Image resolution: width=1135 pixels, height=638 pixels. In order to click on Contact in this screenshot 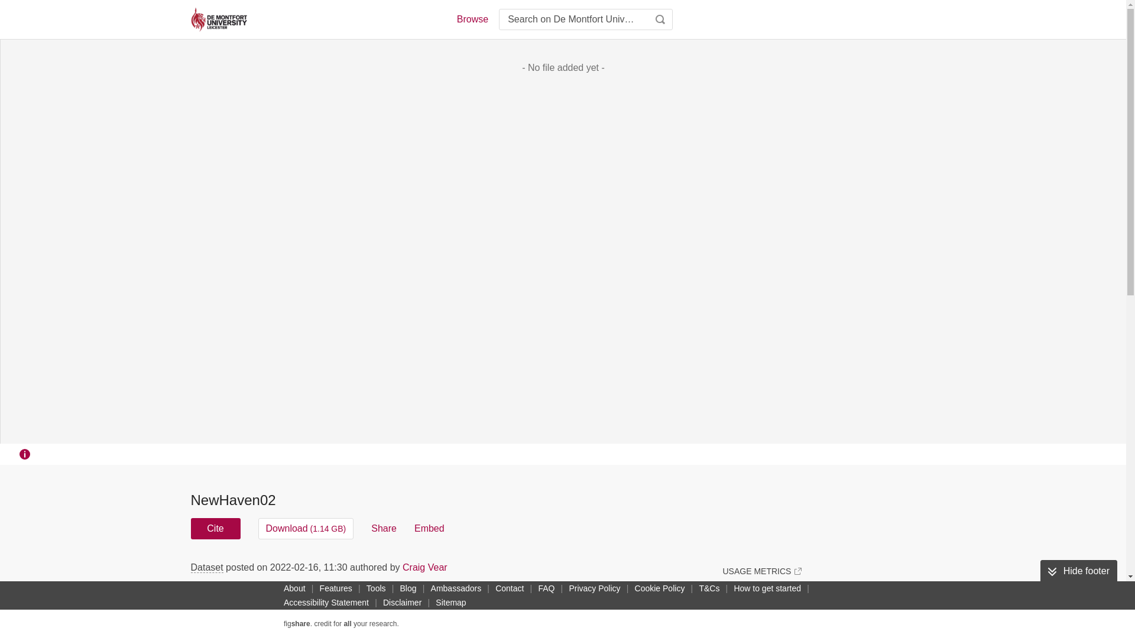, I will do `click(510, 588)`.